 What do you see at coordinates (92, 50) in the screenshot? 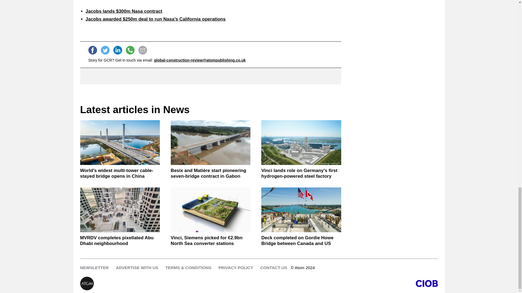
I see `Share on Facebook` at bounding box center [92, 50].